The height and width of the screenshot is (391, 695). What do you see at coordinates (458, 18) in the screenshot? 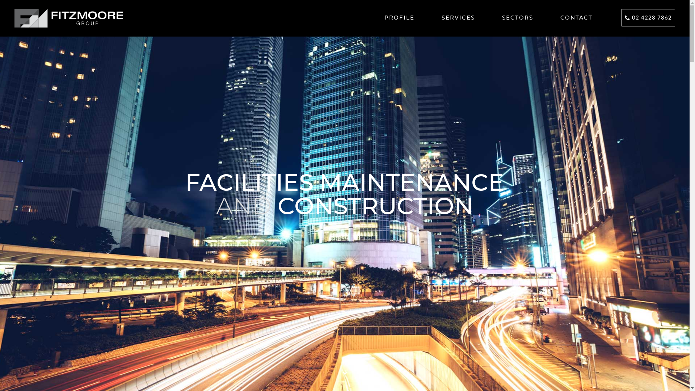
I see `SERVICES` at bounding box center [458, 18].